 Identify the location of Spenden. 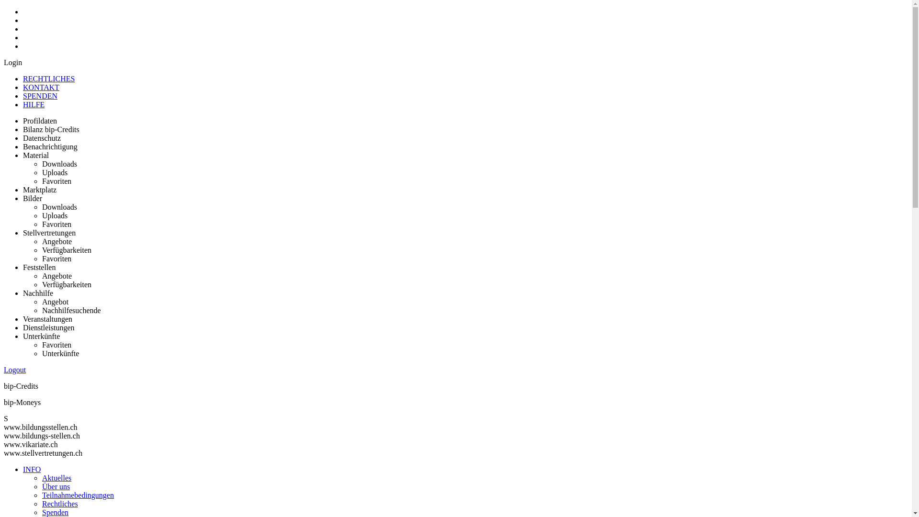
(56, 512).